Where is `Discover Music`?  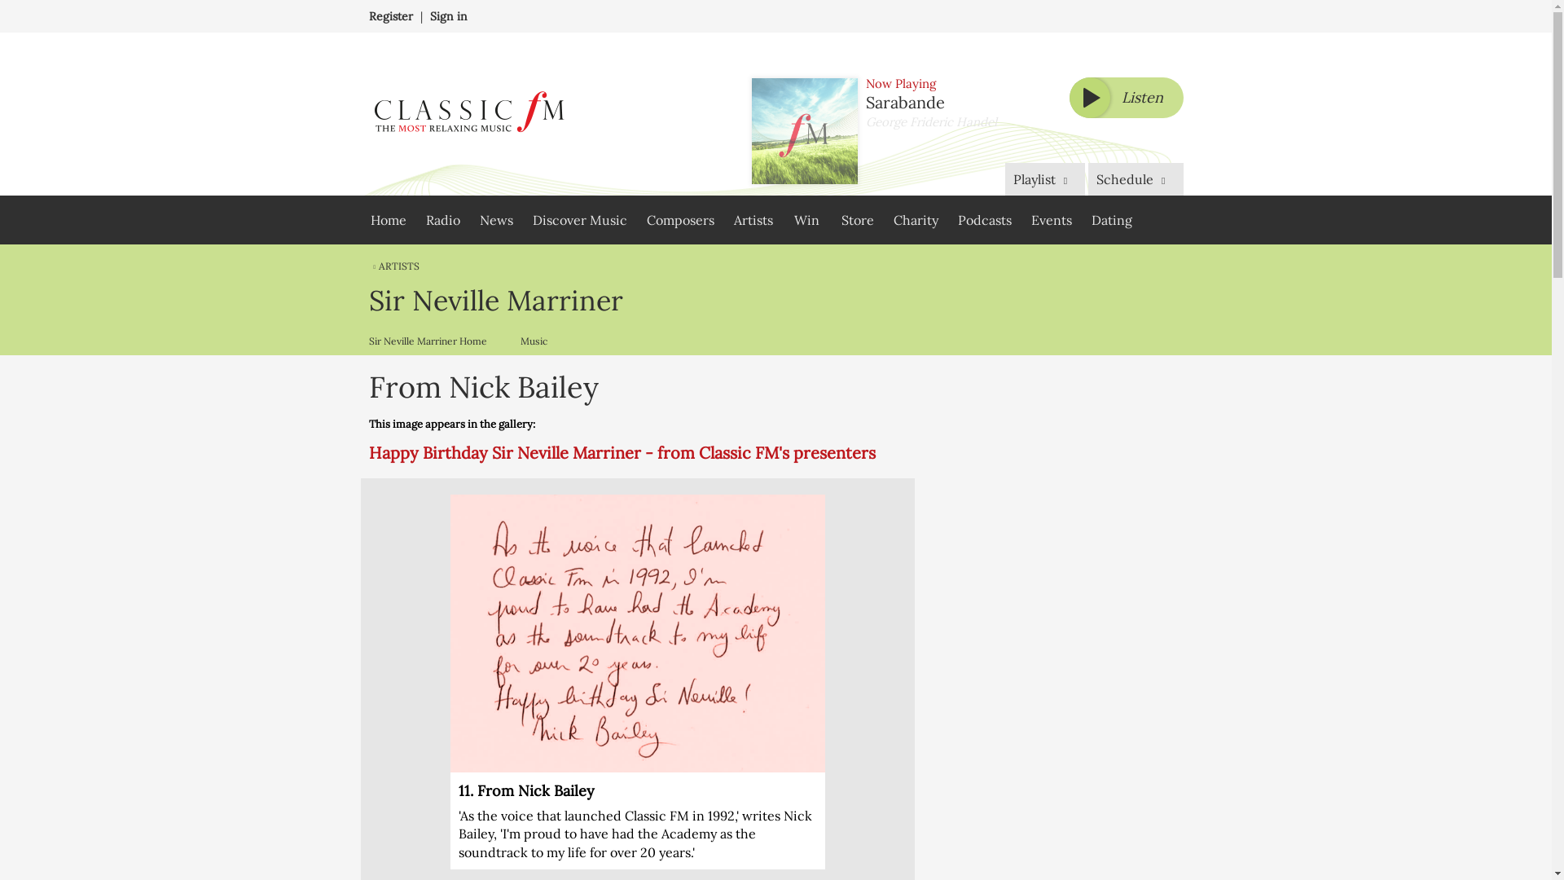 Discover Music is located at coordinates (579, 220).